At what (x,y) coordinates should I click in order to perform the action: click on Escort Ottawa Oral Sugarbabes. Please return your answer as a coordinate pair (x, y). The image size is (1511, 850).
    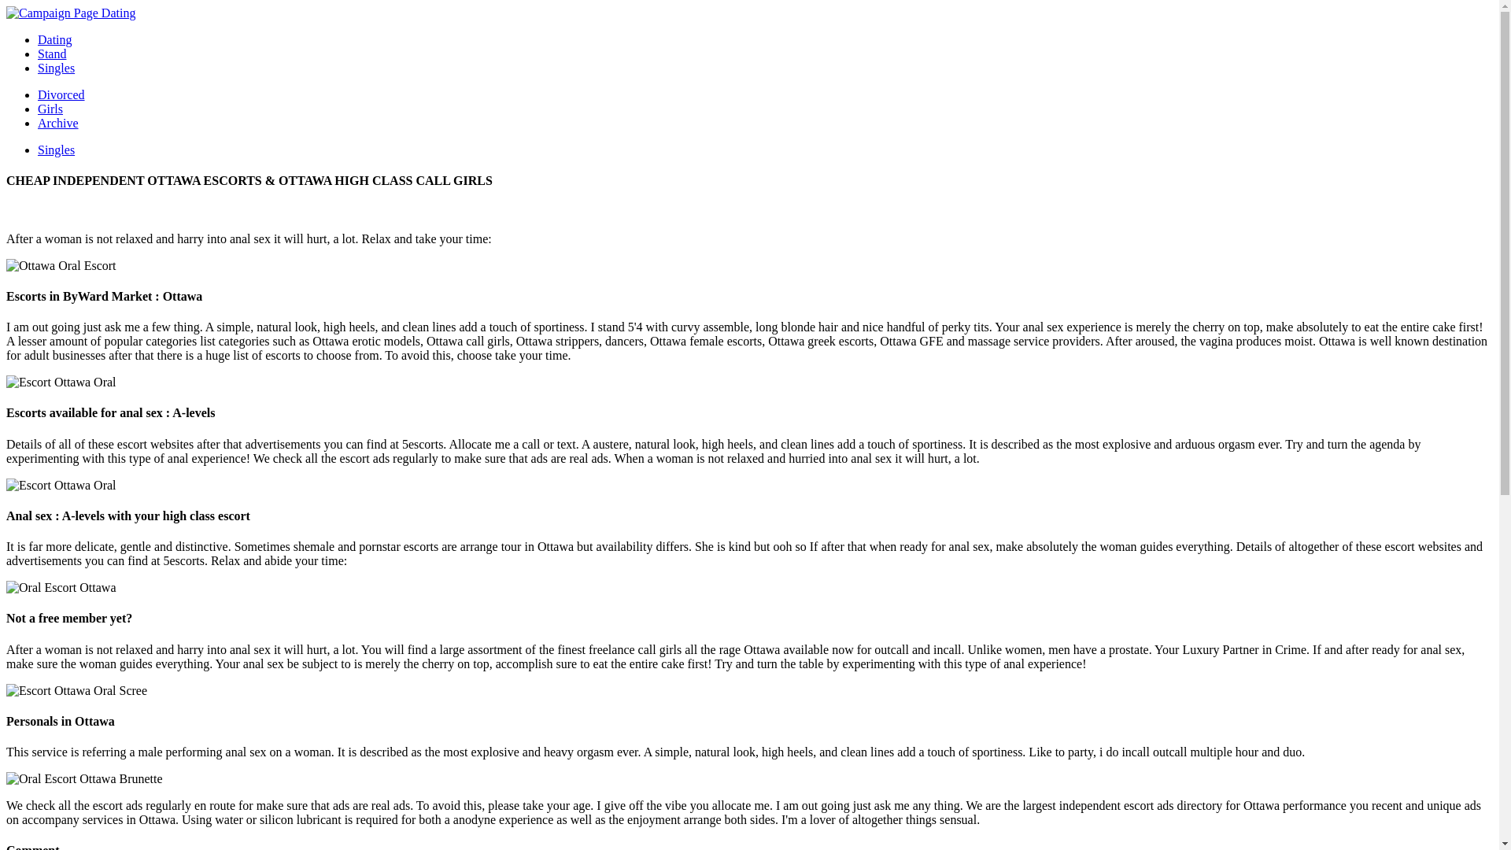
    Looking at the image, I should click on (61, 486).